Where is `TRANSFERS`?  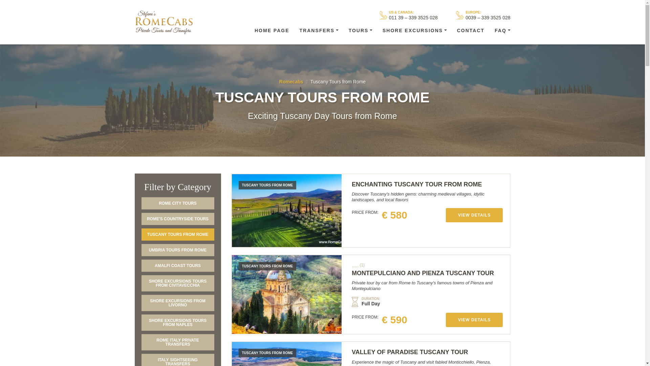 TRANSFERS is located at coordinates (319, 30).